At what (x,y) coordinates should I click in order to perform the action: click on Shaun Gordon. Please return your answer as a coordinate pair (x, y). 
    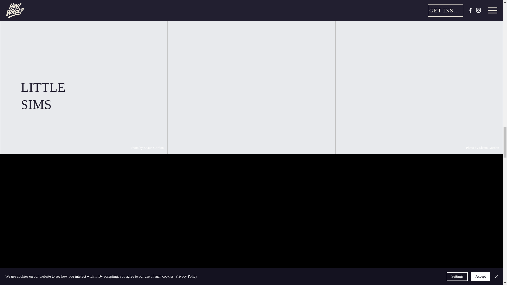
    Looking at the image, I should click on (489, 148).